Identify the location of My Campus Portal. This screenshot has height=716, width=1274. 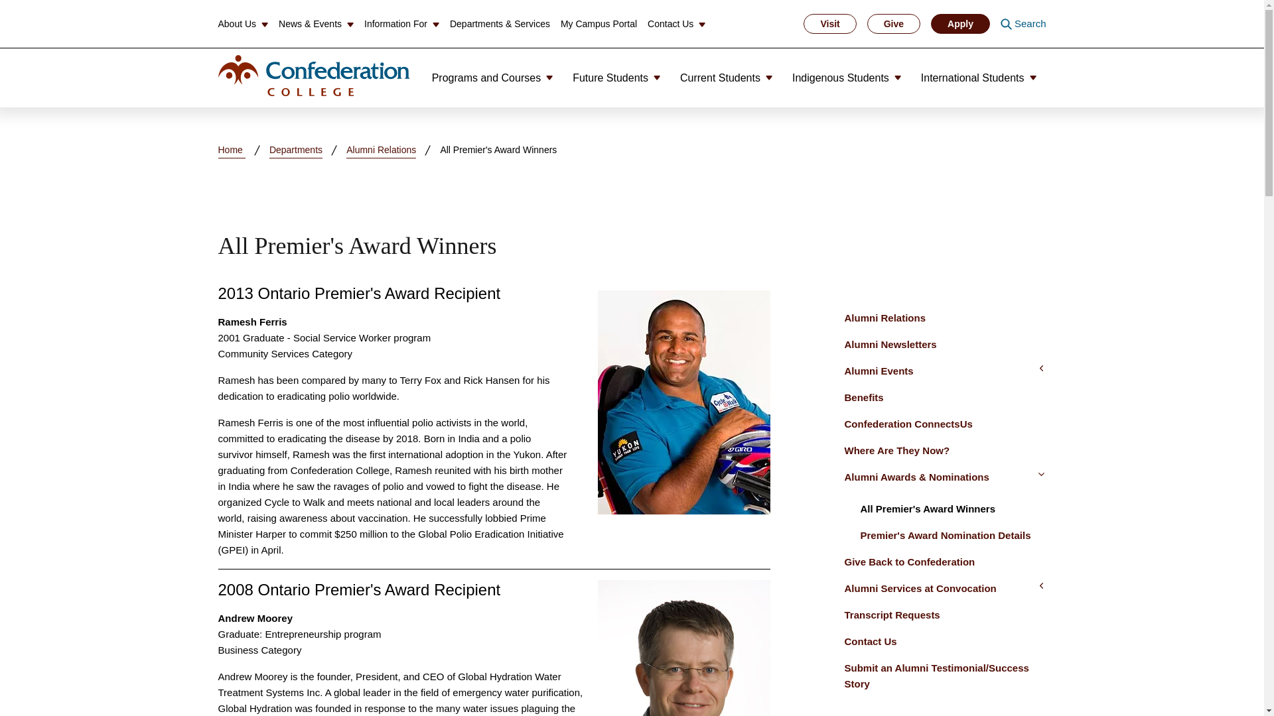
(599, 24).